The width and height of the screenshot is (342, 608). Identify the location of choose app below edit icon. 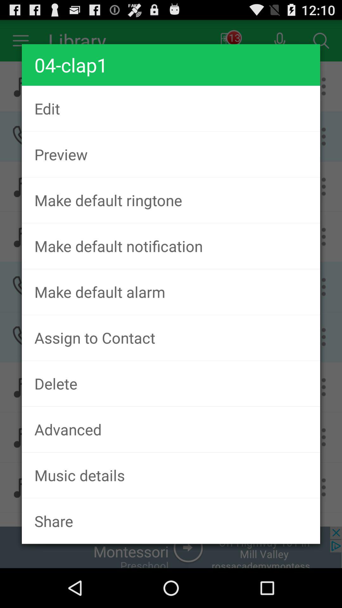
(171, 154).